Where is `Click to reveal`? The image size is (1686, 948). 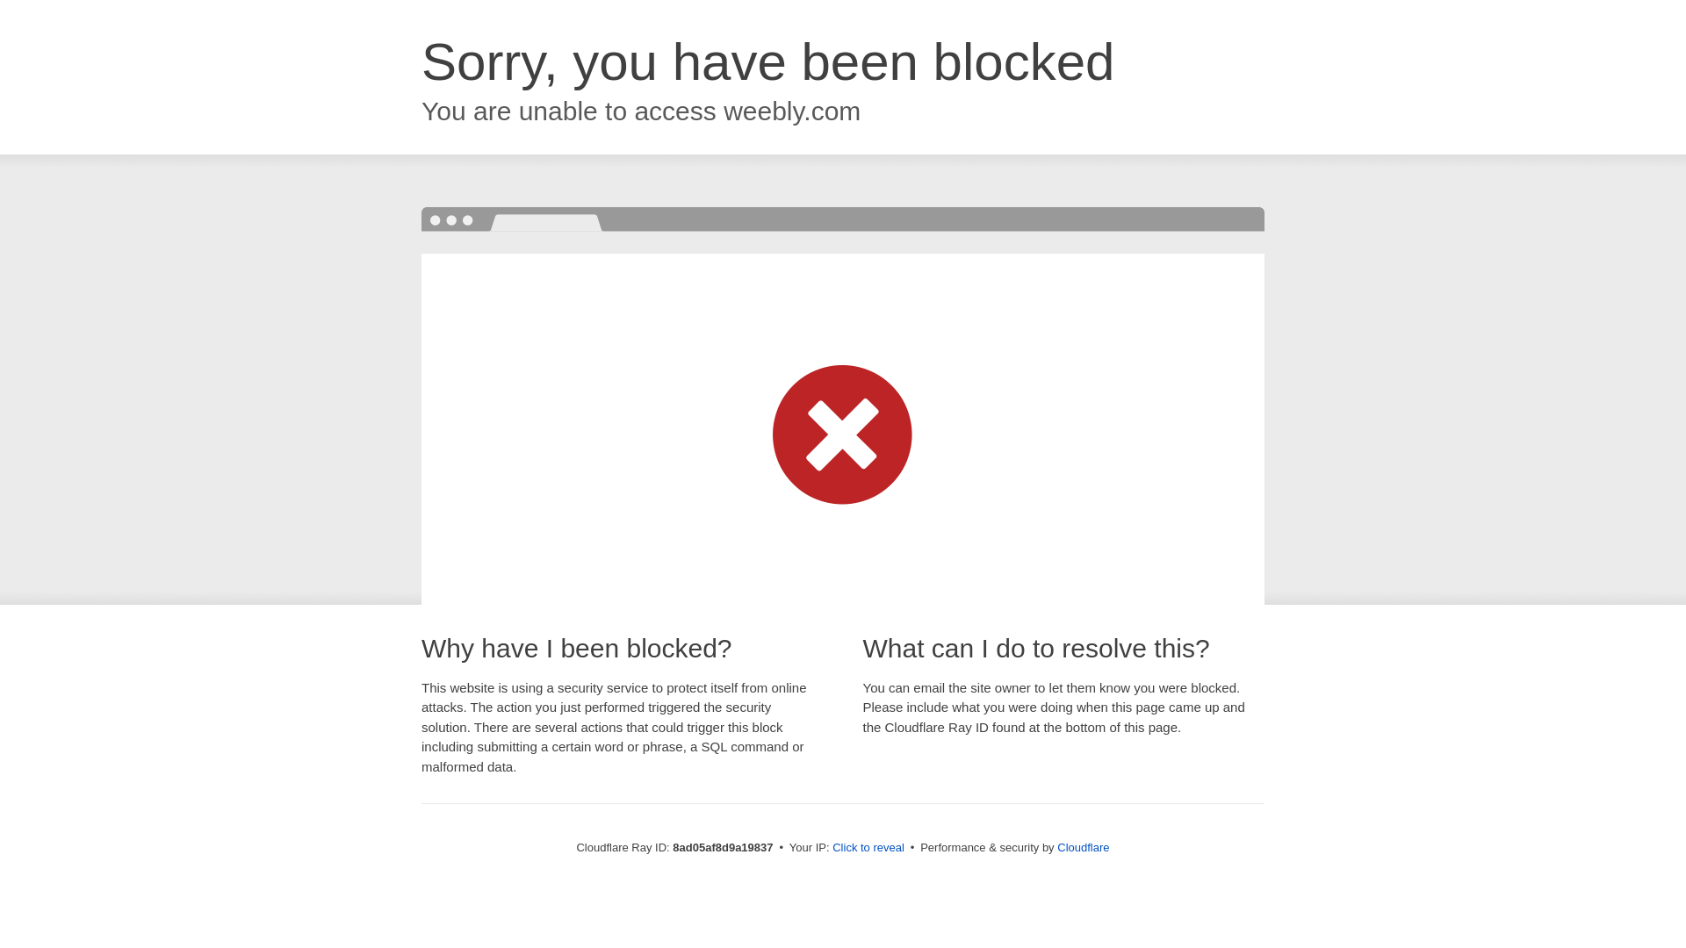
Click to reveal is located at coordinates (868, 848).